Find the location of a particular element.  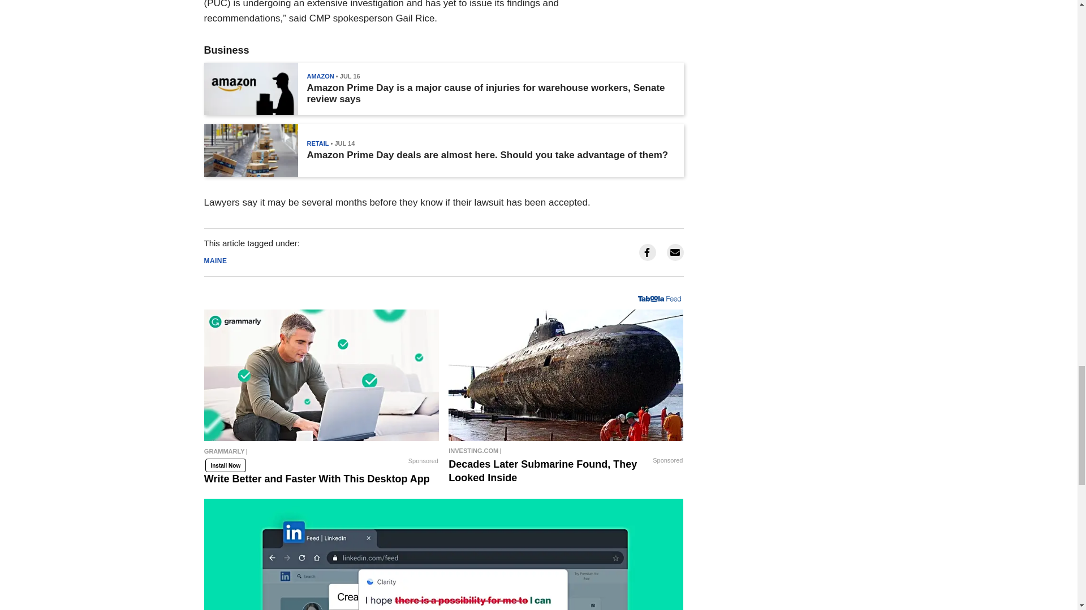

AMAZON is located at coordinates (320, 76).